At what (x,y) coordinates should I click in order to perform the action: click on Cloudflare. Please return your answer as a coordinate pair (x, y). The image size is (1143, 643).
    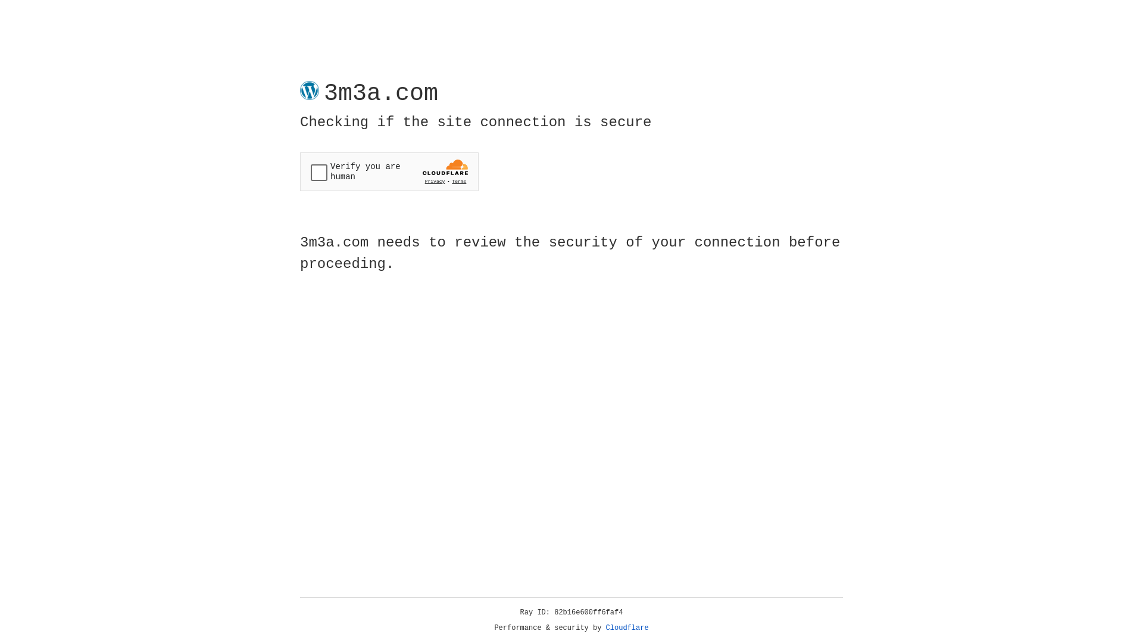
    Looking at the image, I should click on (627, 628).